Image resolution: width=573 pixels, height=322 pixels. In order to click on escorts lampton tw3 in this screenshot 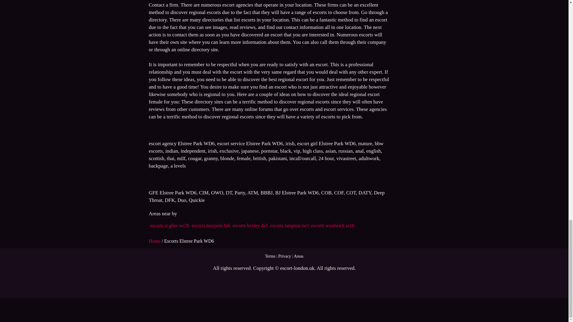, I will do `click(289, 225)`.